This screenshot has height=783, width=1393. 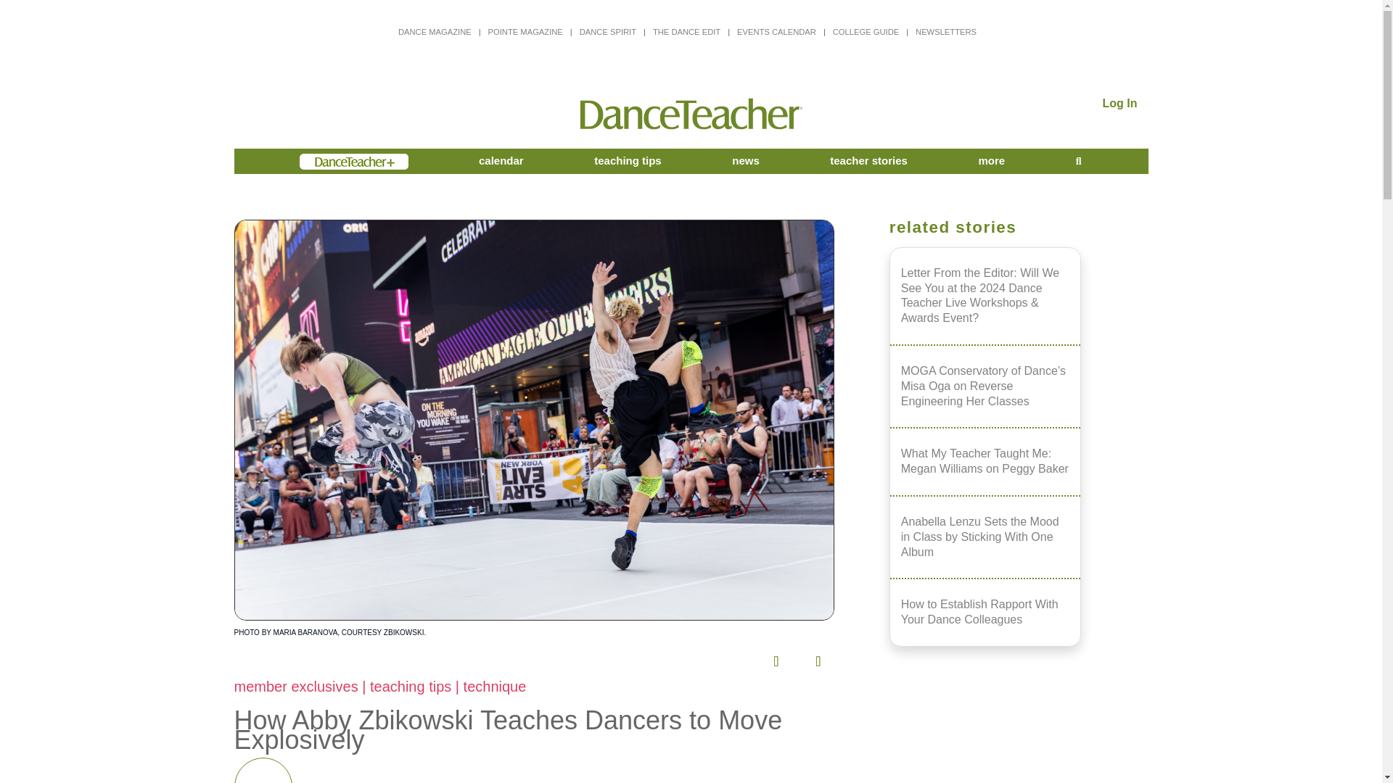 I want to click on Follow on , so click(x=774, y=657).